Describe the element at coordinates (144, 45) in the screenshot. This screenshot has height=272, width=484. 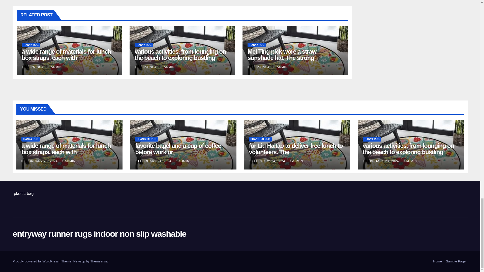
I see `TIANYA RUG` at that location.